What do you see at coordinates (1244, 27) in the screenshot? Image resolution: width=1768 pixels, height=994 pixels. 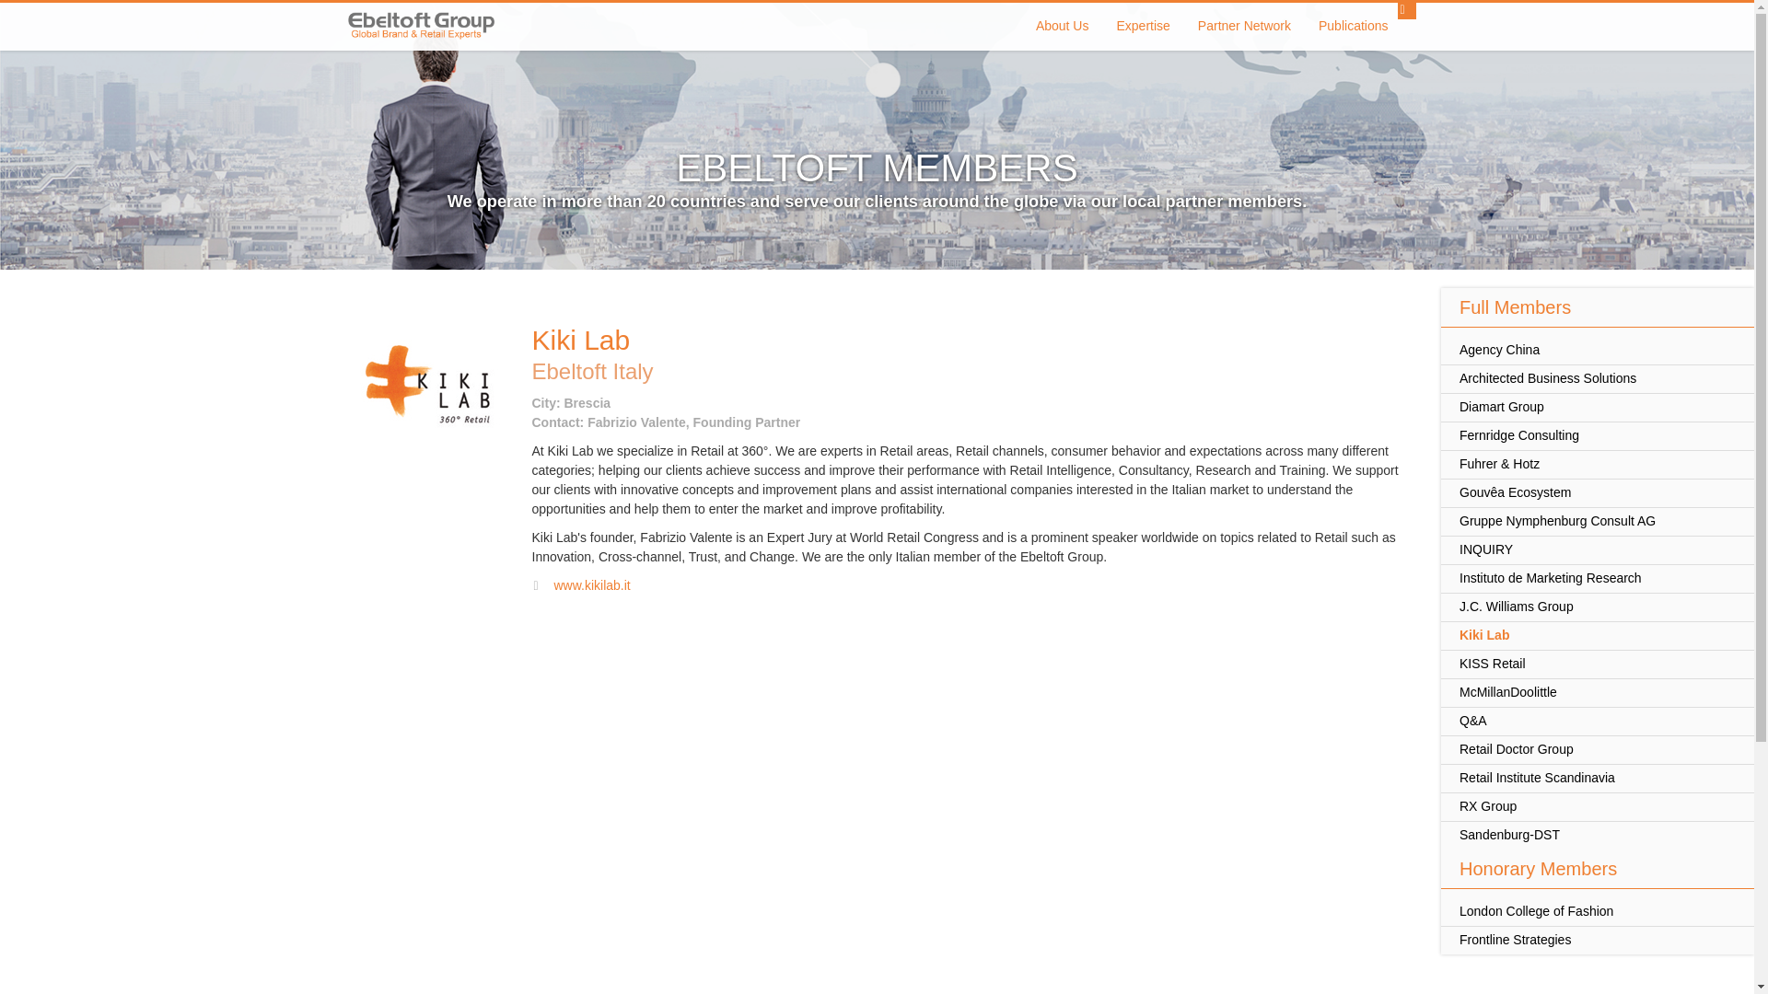 I see `Partner Network` at bounding box center [1244, 27].